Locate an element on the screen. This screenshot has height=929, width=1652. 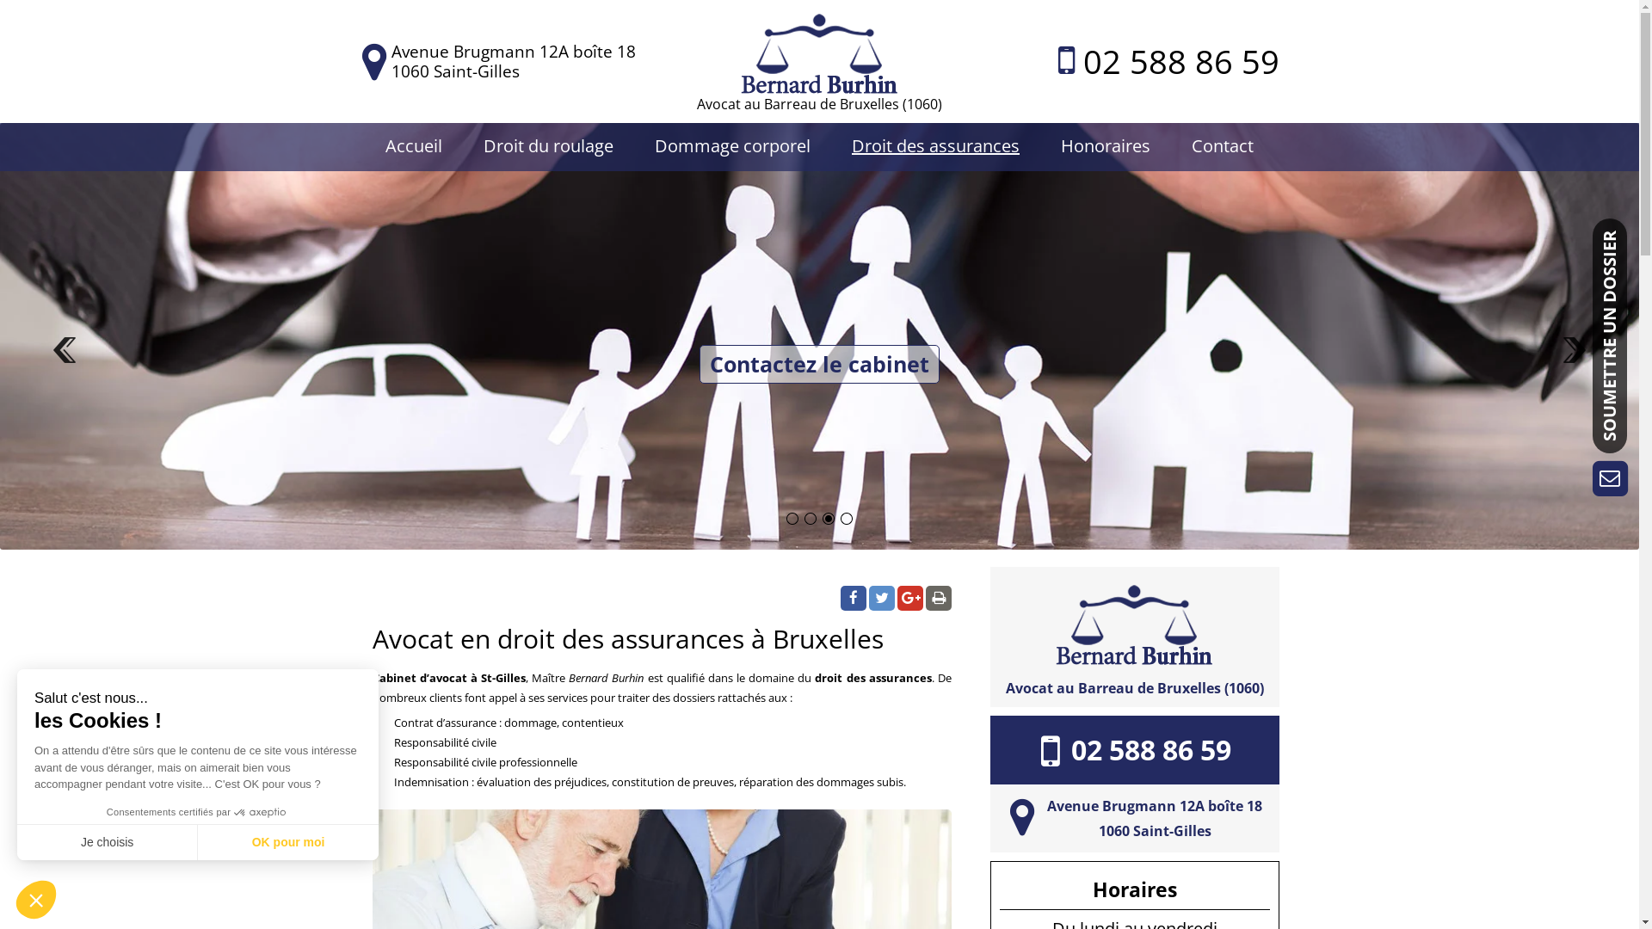
Droit des assurances is located at coordinates (936, 146).